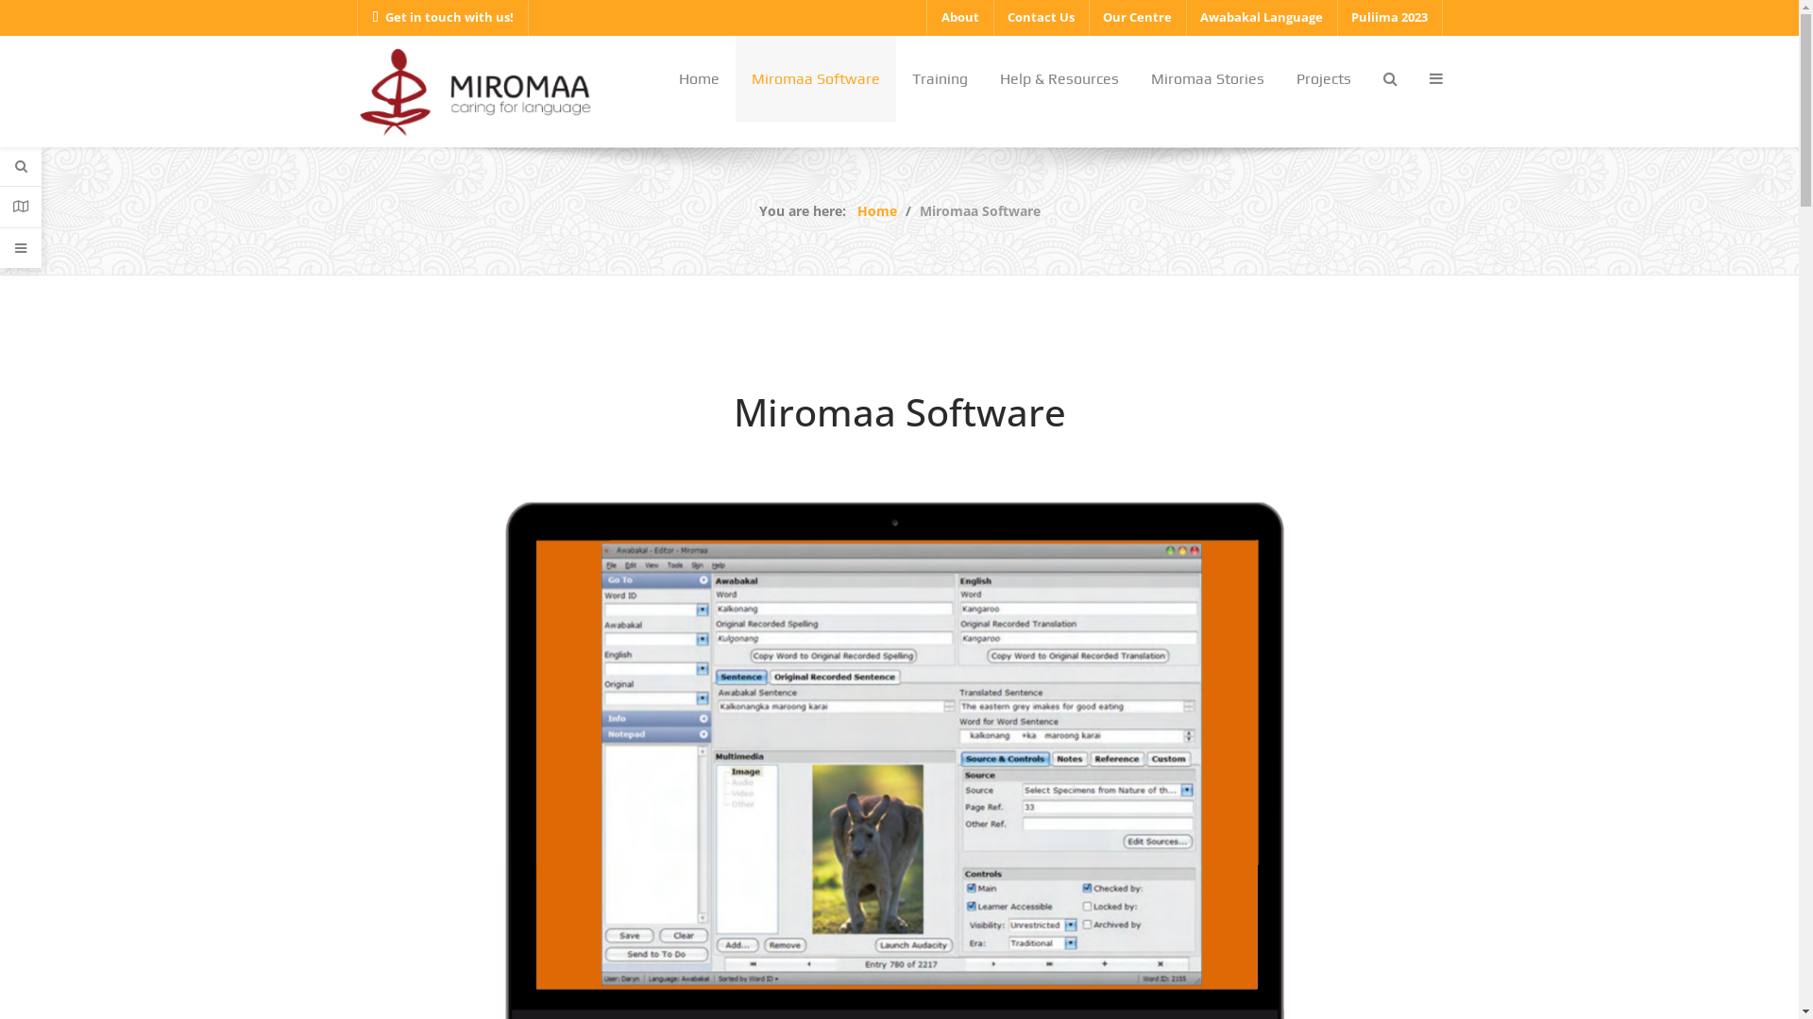  What do you see at coordinates (699, 79) in the screenshot?
I see `Home` at bounding box center [699, 79].